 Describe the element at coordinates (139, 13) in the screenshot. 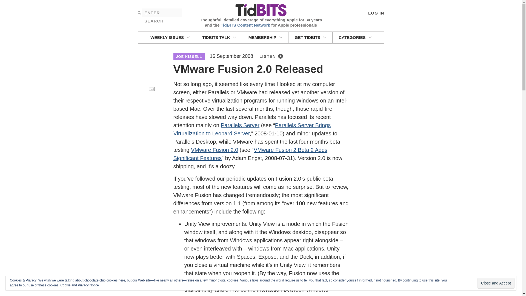

I see `Search` at that location.